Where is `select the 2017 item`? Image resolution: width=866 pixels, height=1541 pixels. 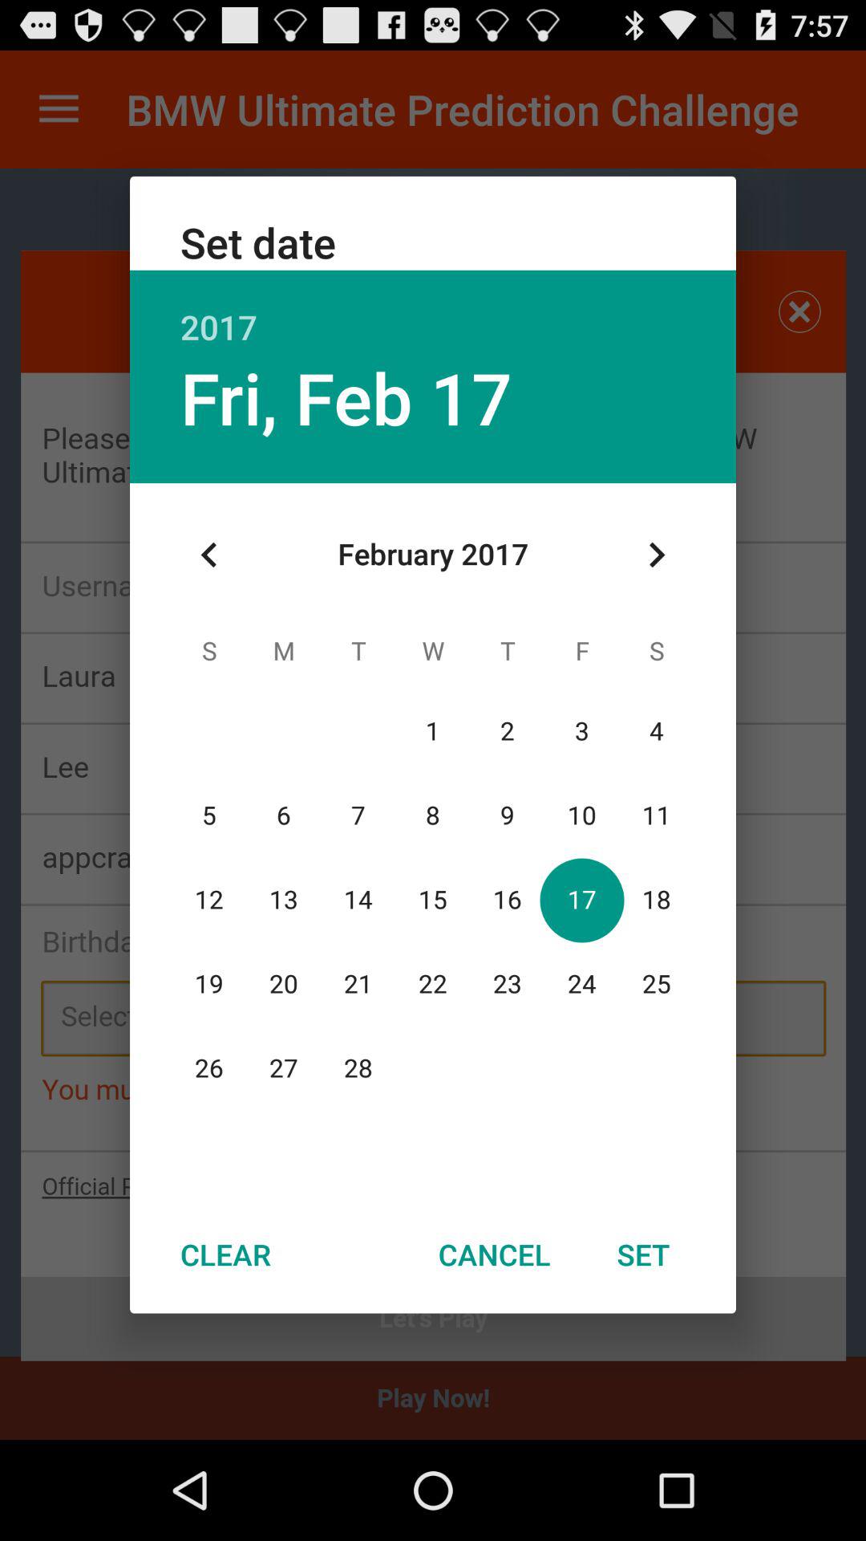
select the 2017 item is located at coordinates (433, 310).